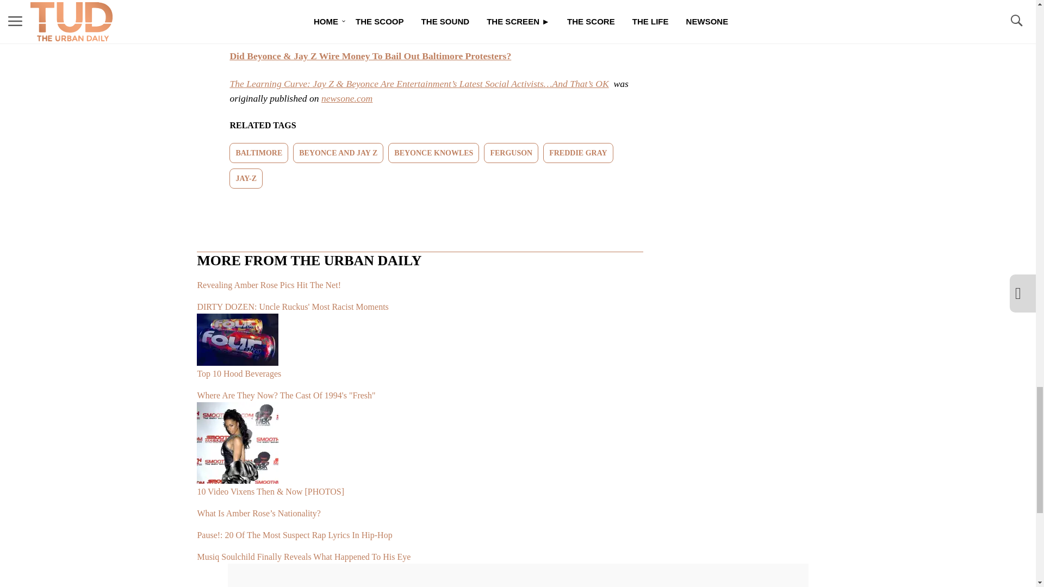  Describe the element at coordinates (259, 153) in the screenshot. I see `BALTIMORE` at that location.